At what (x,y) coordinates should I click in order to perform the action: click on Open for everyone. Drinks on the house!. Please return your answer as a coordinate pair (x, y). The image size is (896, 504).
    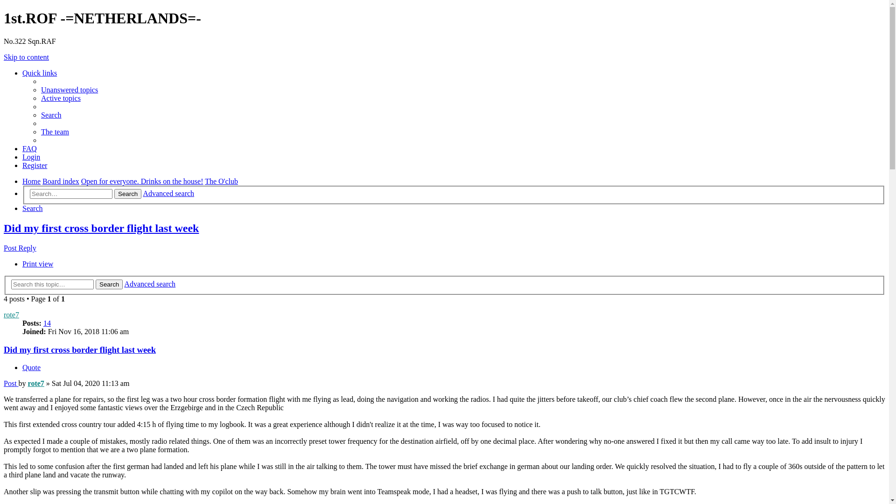
    Looking at the image, I should click on (142, 181).